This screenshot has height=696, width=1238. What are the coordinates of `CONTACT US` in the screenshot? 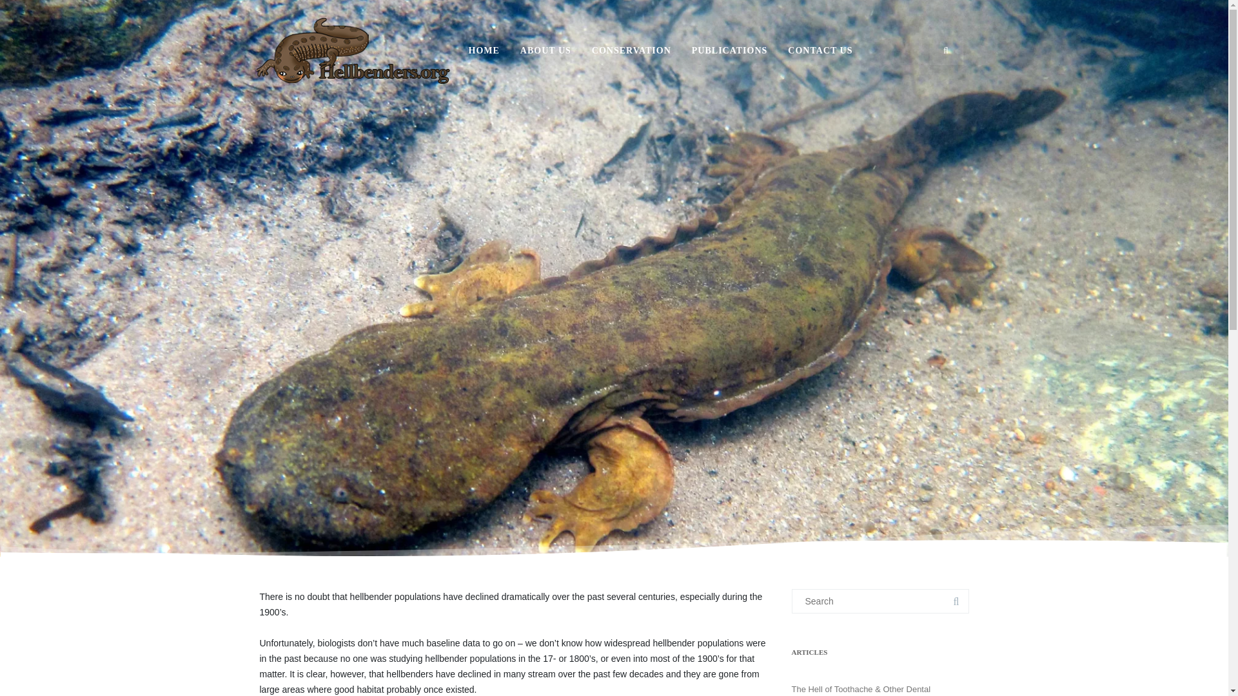 It's located at (820, 50).